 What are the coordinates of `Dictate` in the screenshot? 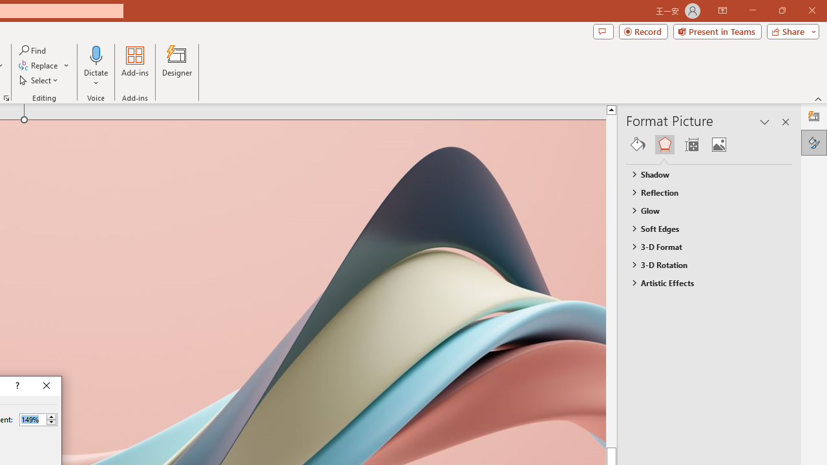 It's located at (96, 66).